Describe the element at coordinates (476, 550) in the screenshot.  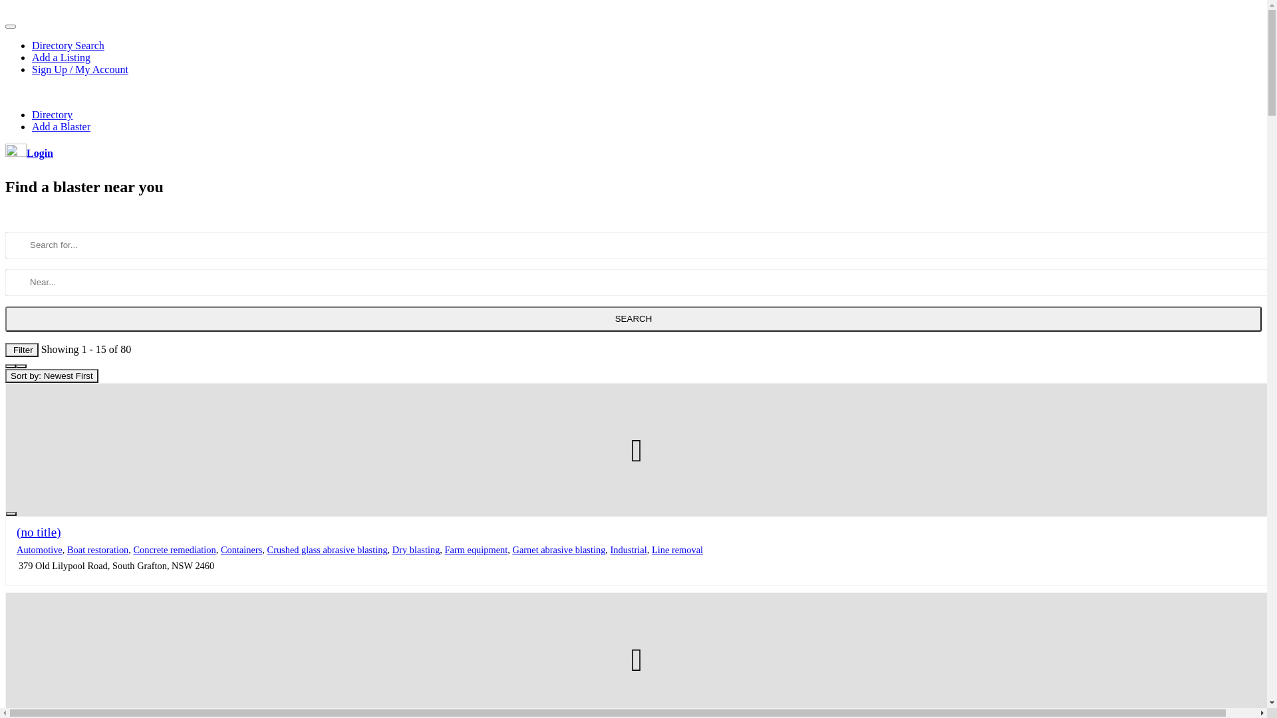
I see `Farm equipment` at that location.